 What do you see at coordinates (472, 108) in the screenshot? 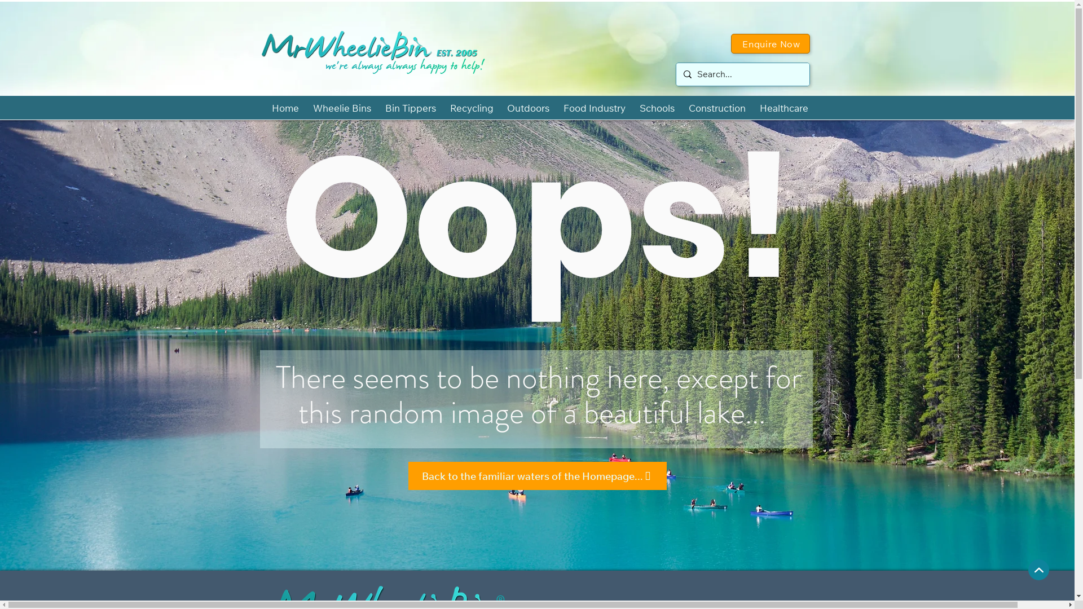
I see `Recycling` at bounding box center [472, 108].